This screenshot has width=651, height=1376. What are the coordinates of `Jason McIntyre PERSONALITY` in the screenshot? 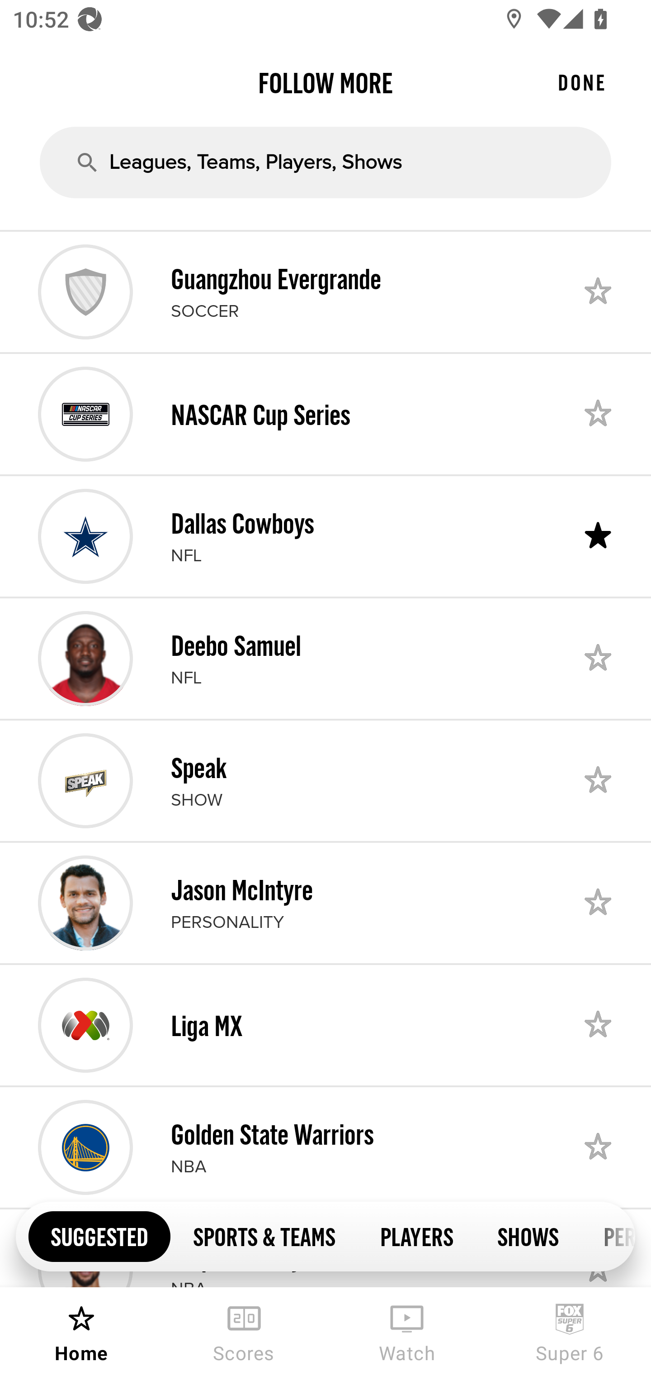 It's located at (325, 903).